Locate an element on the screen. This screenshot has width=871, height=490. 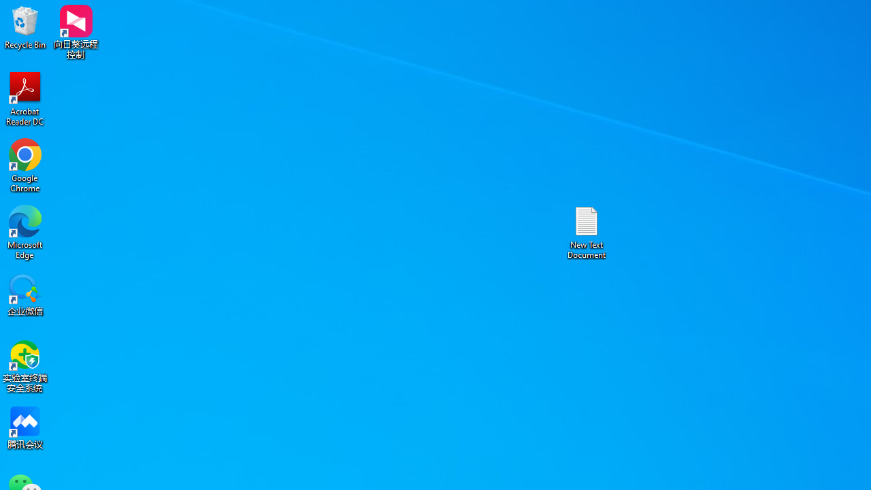
Acrobat Reader DC is located at coordinates (25, 98).